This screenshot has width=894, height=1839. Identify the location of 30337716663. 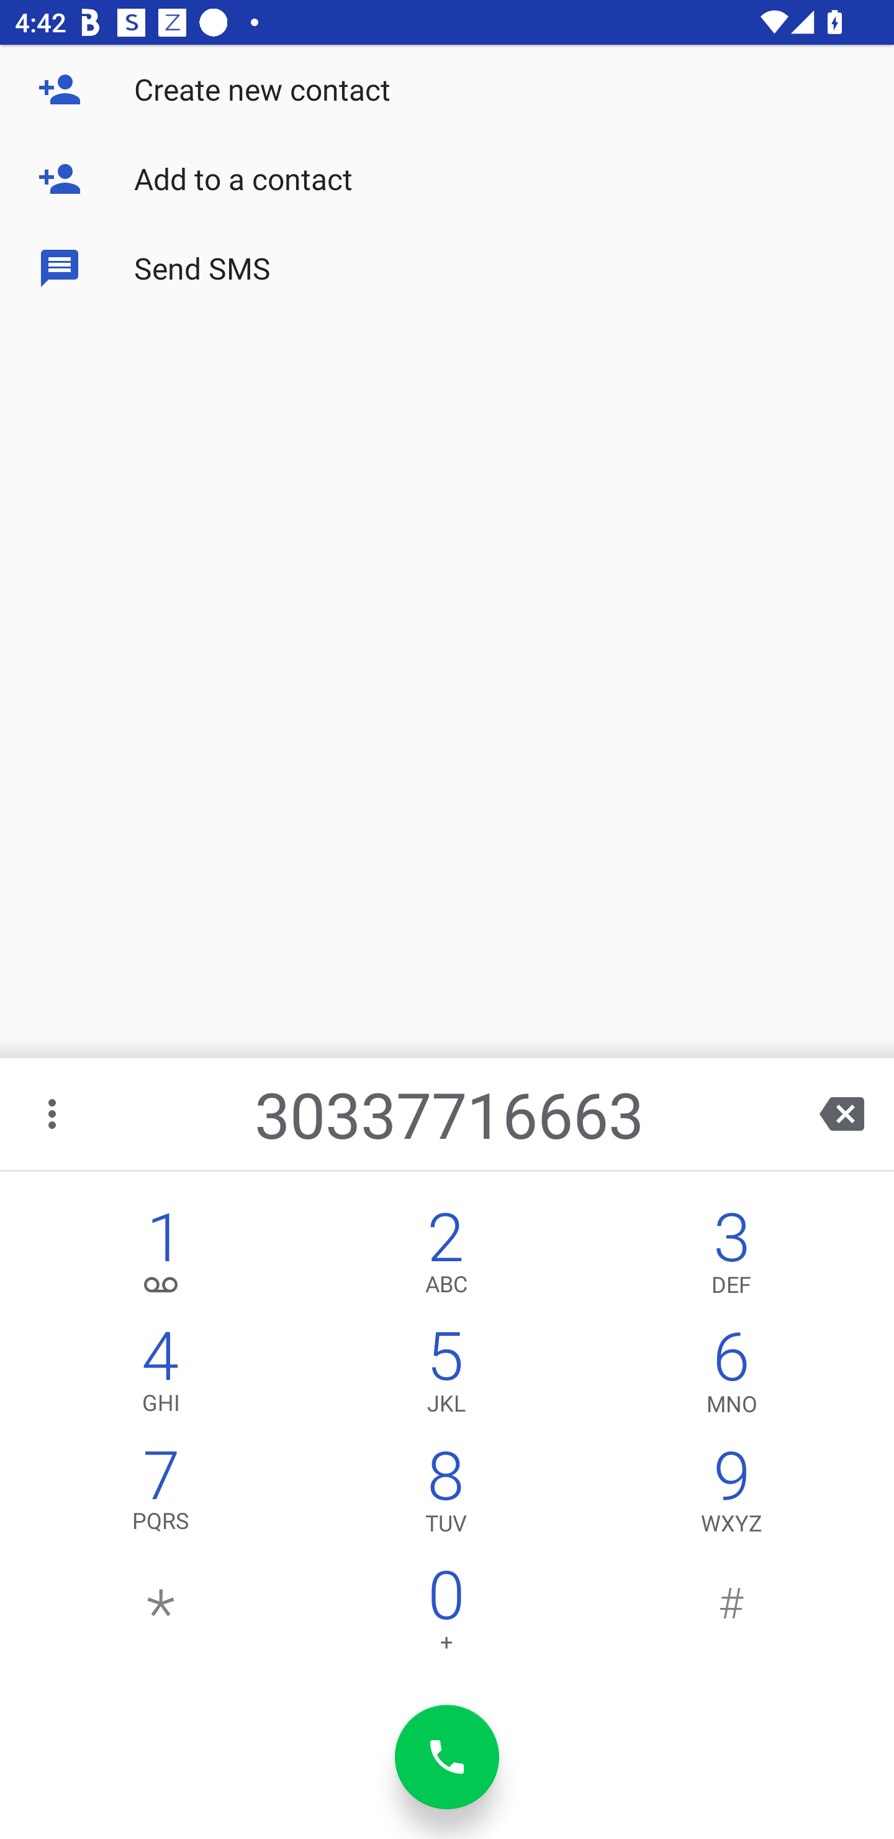
(448, 1113).